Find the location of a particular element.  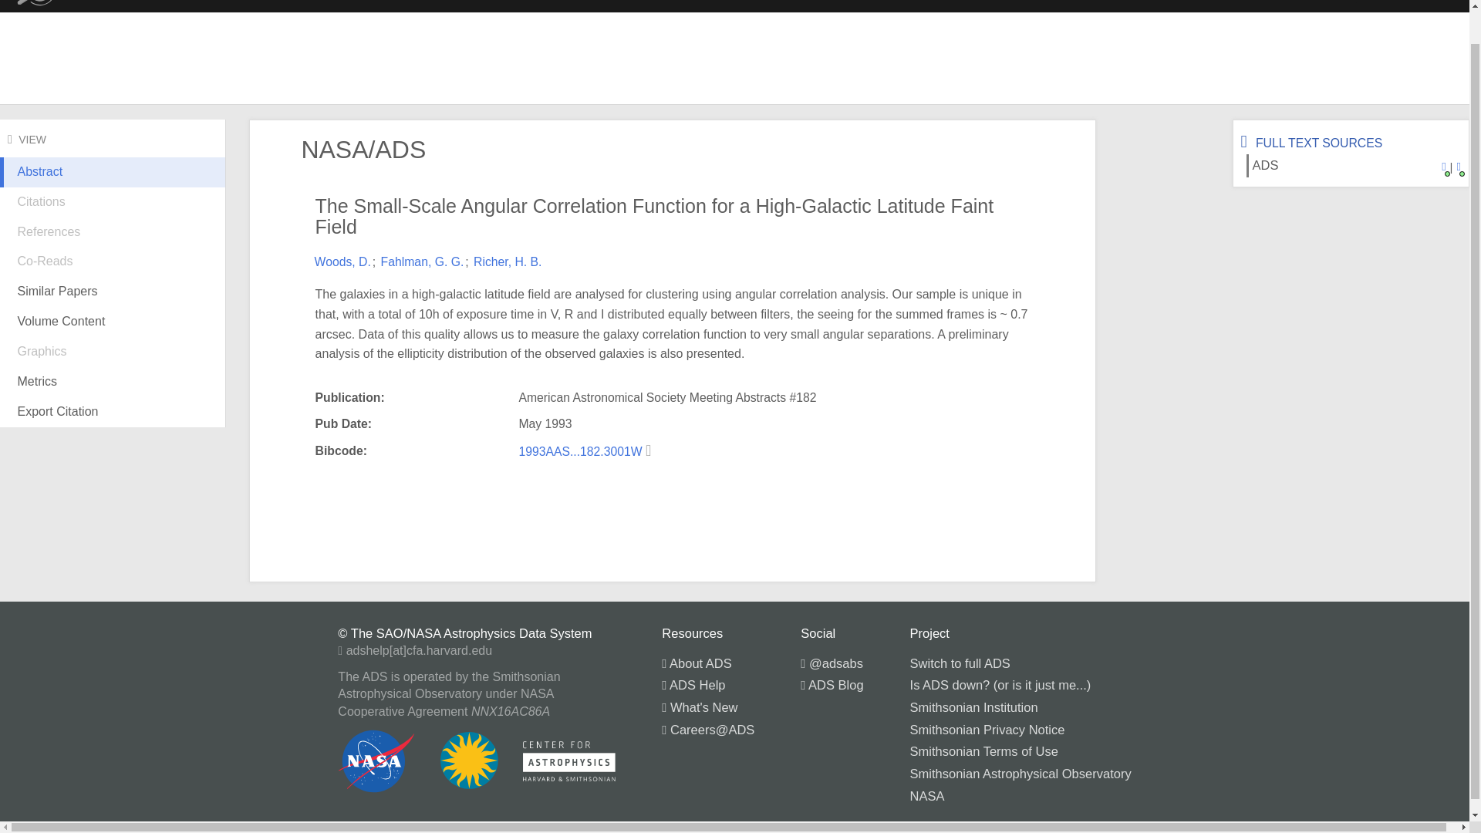

ADS Help is located at coordinates (693, 685).